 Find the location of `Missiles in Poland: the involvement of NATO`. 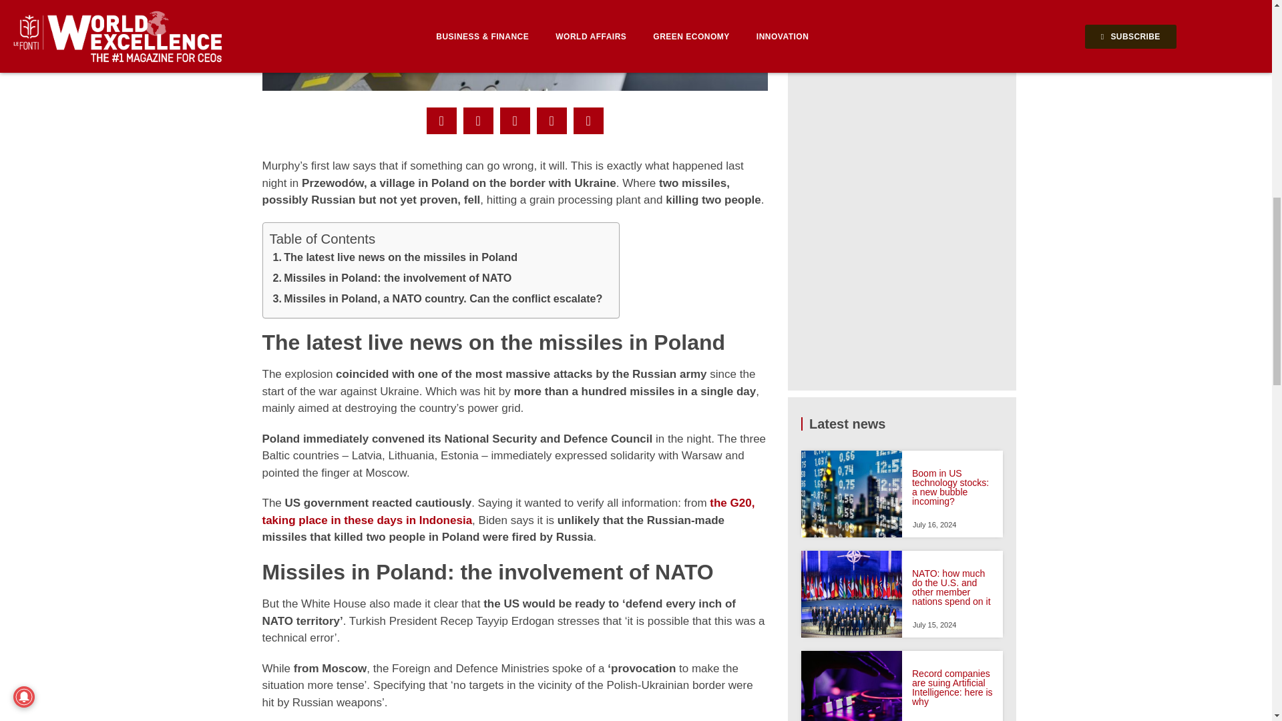

Missiles in Poland: the involvement of NATO is located at coordinates (392, 280).